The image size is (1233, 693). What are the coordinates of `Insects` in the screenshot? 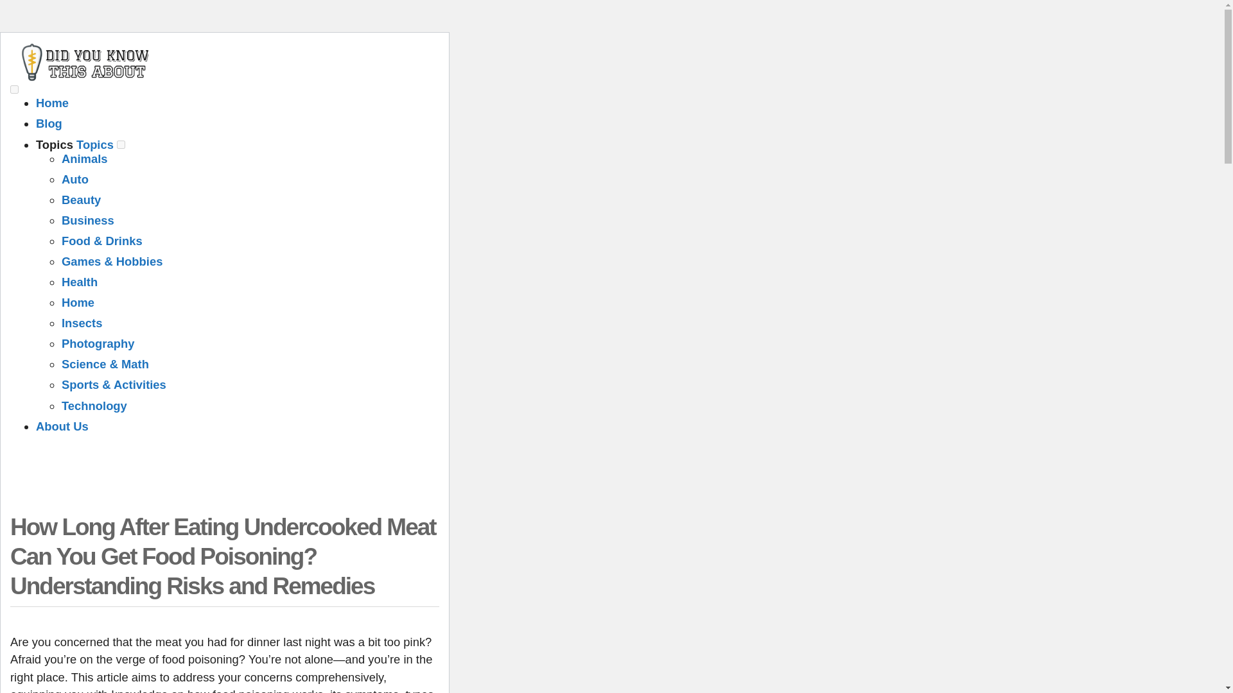 It's located at (82, 323).